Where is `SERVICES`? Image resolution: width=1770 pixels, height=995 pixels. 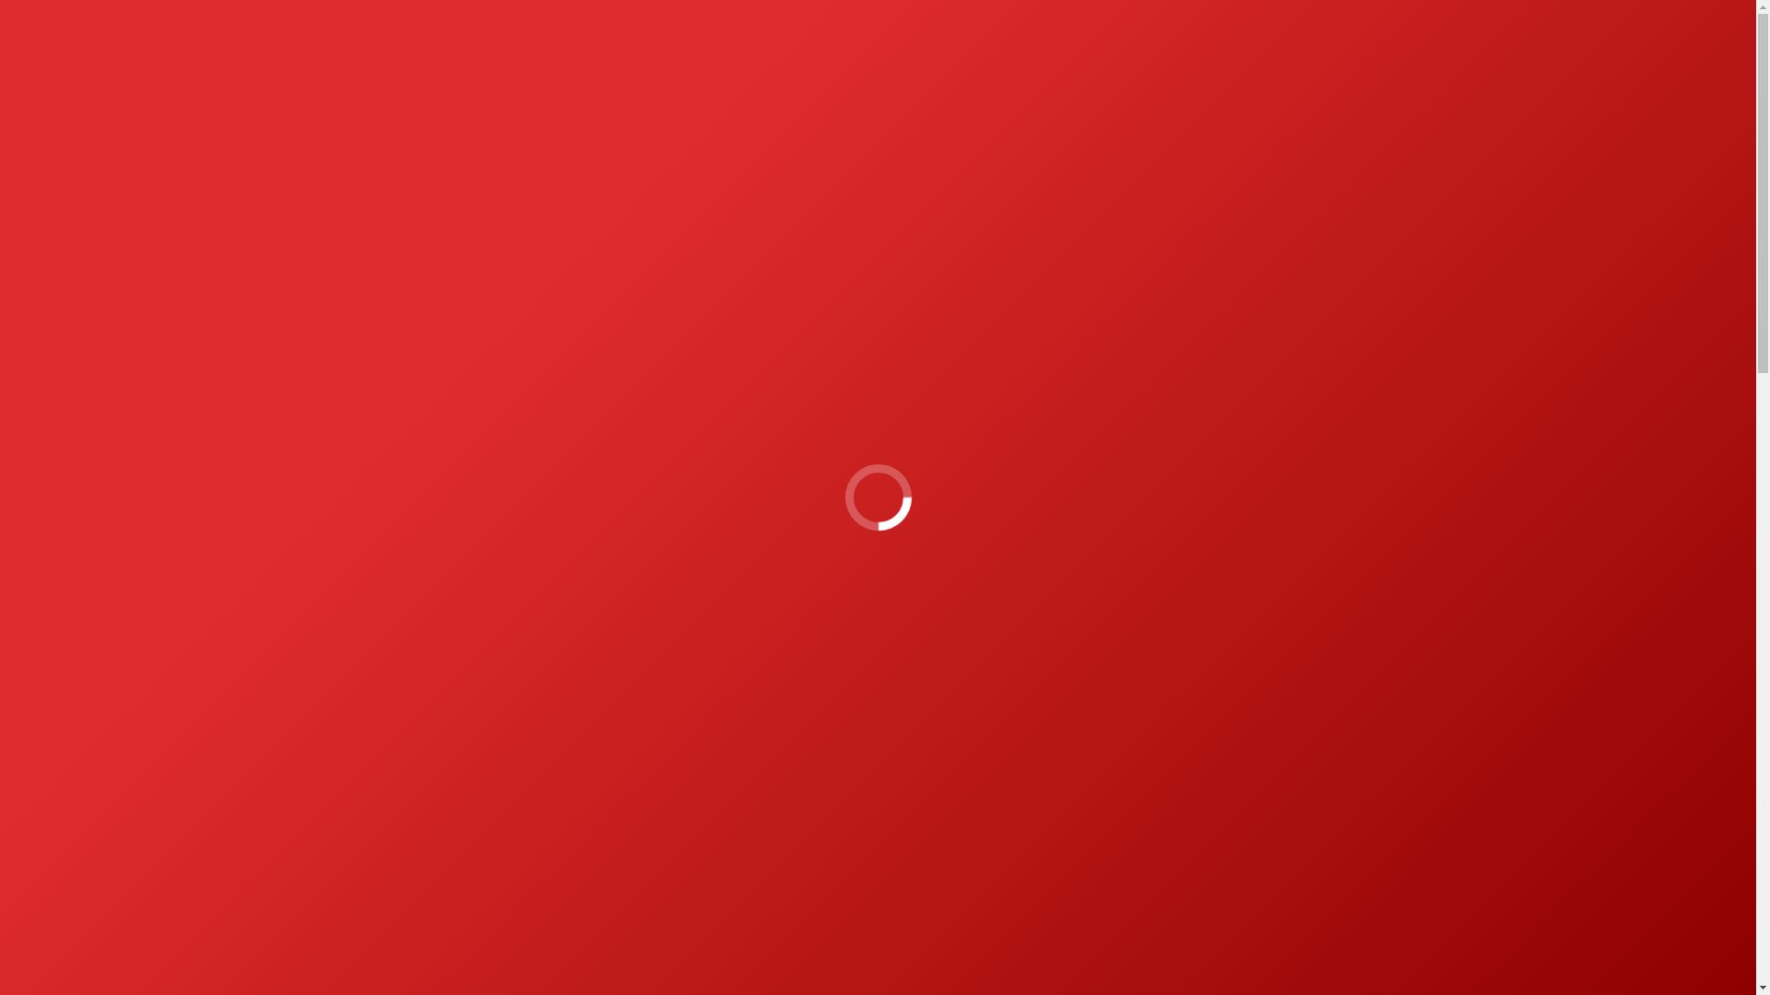
SERVICES is located at coordinates (1377, 15).